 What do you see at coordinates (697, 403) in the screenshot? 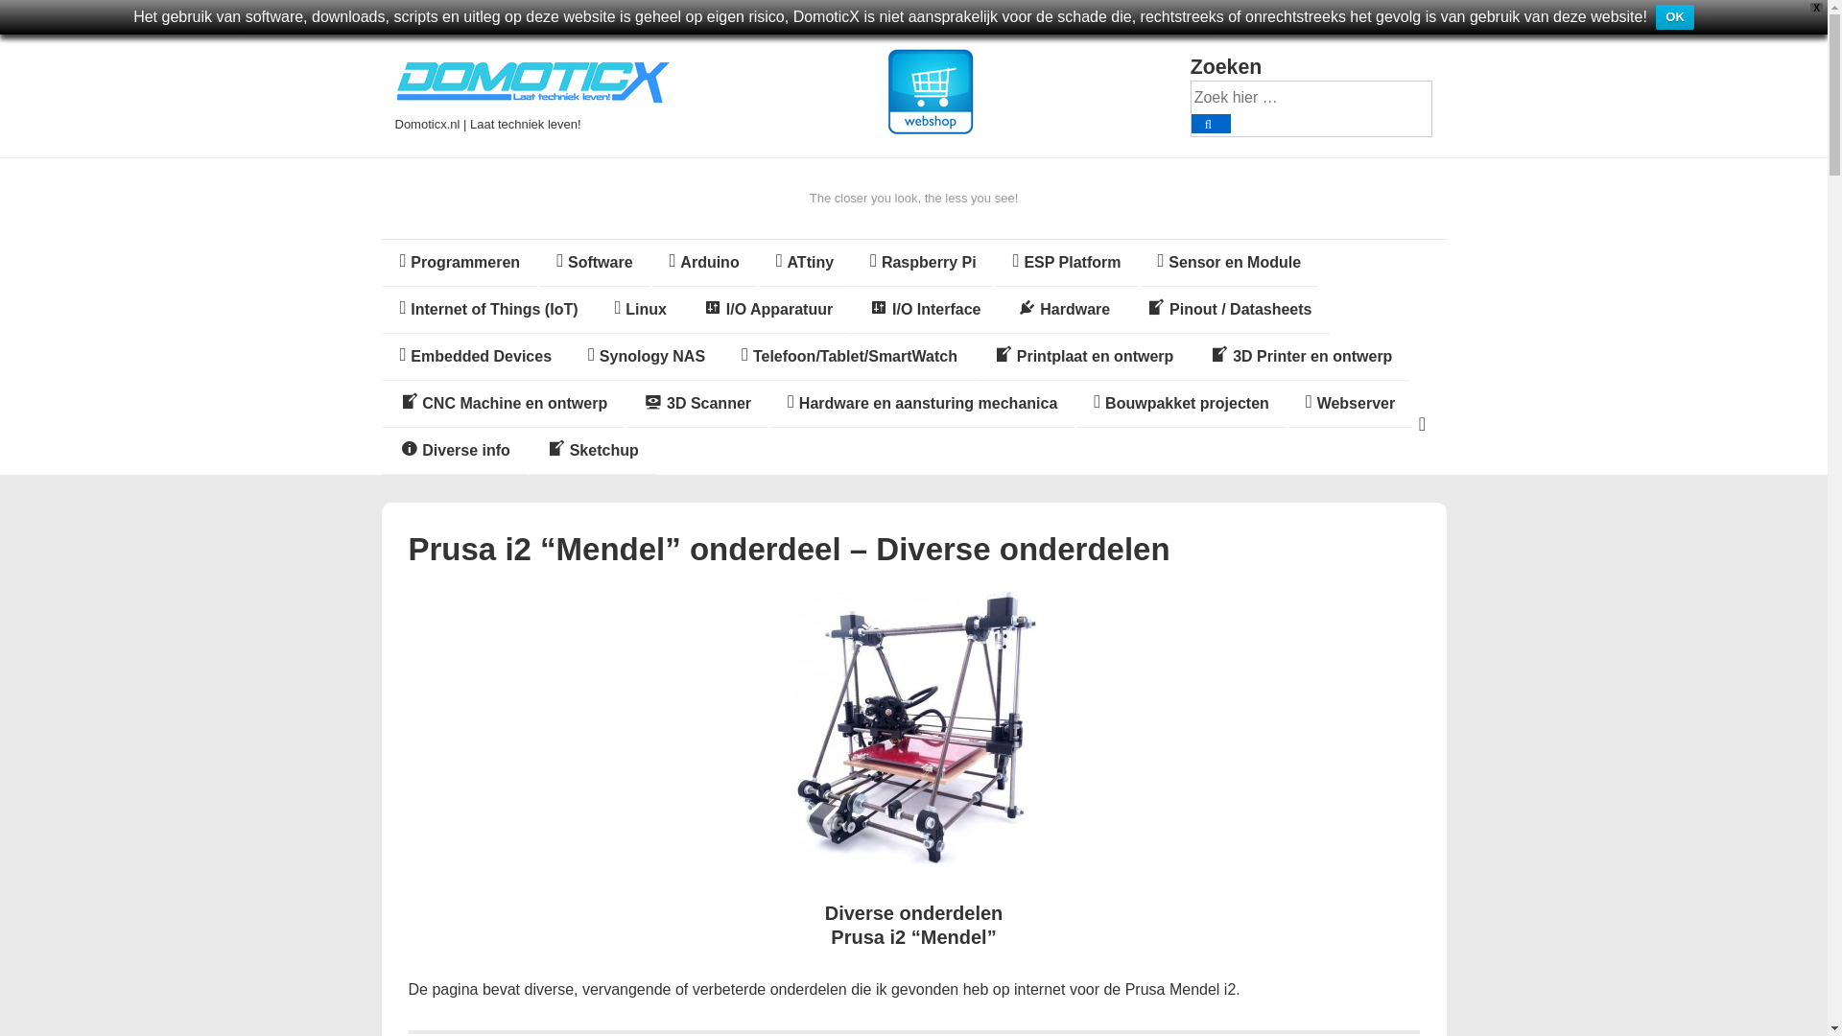
I see `3D Scanner` at bounding box center [697, 403].